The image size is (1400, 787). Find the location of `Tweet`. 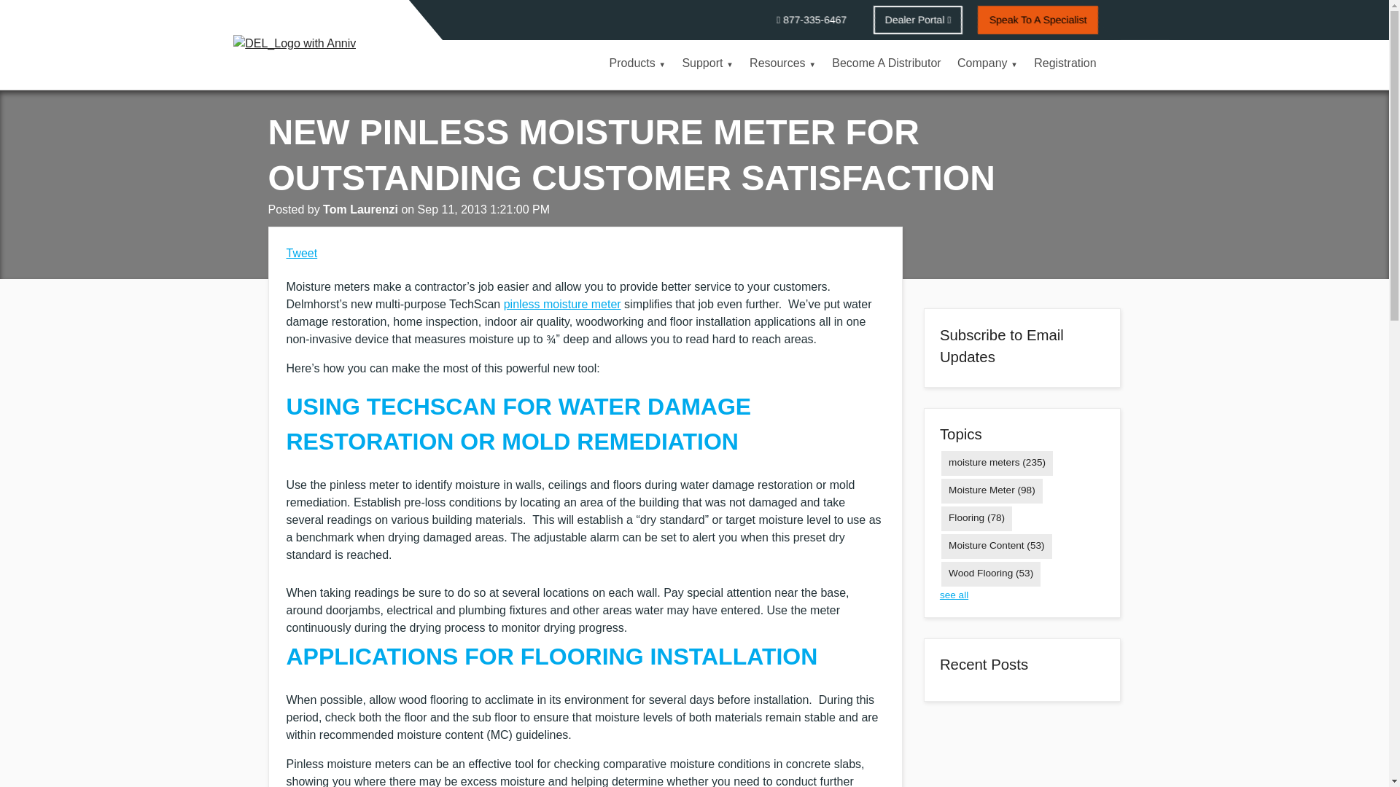

Tweet is located at coordinates (301, 254).